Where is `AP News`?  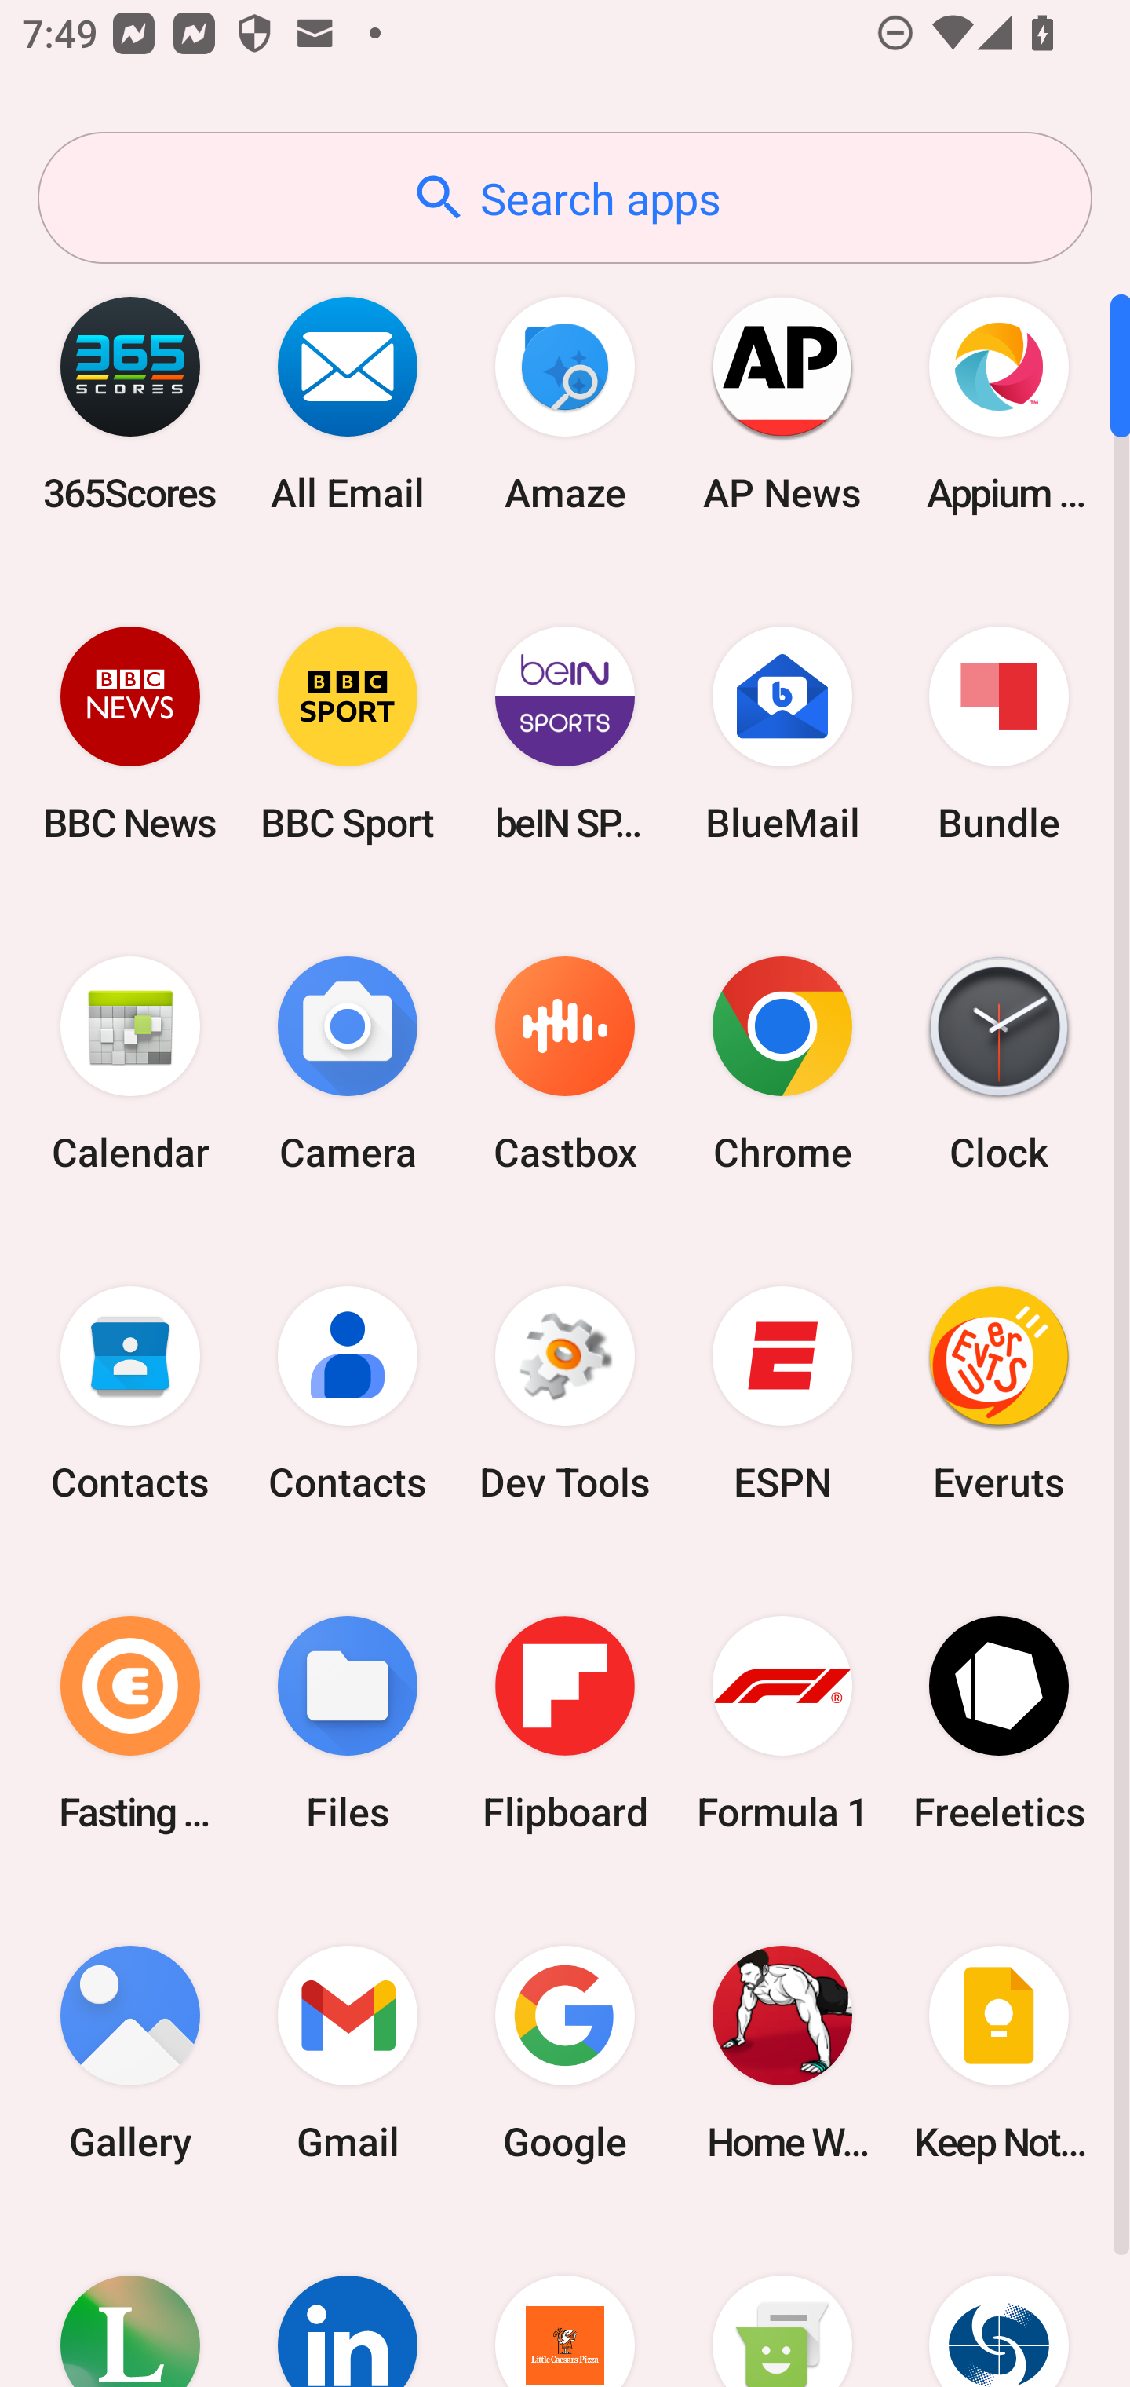
AP News is located at coordinates (782, 404).